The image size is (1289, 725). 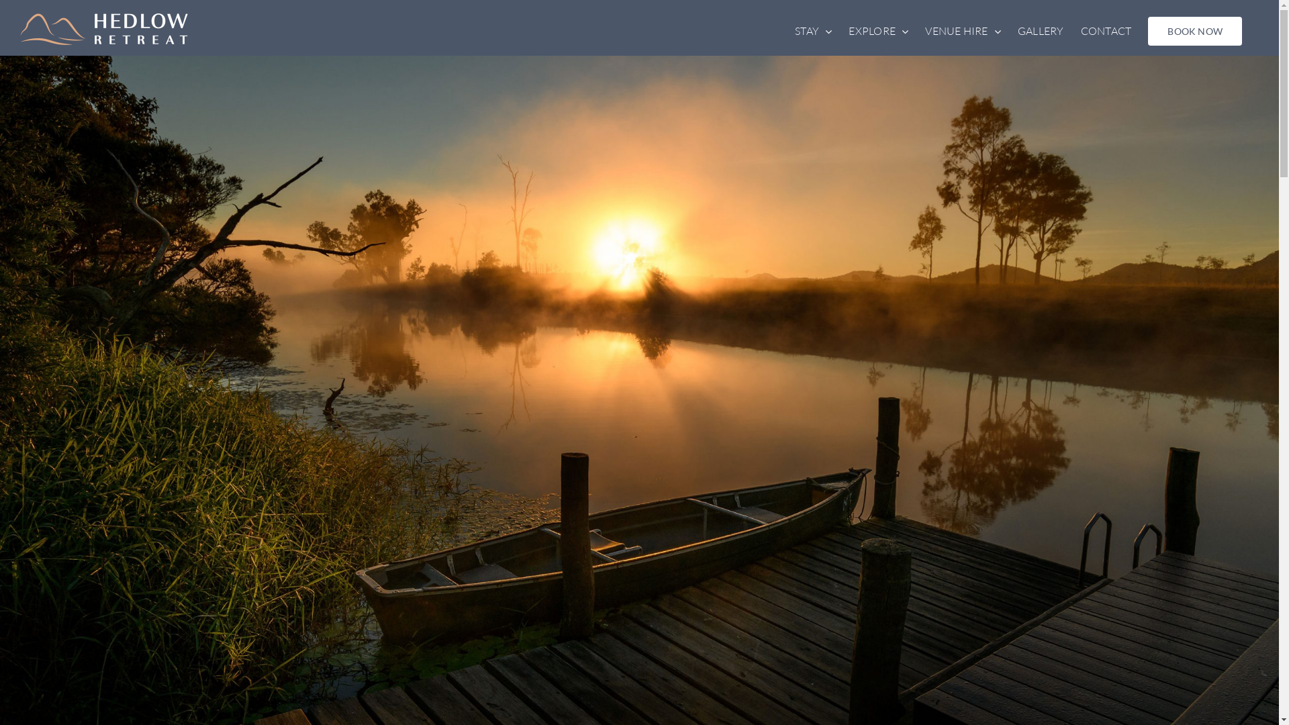 I want to click on VENUE HIRE, so click(x=963, y=31).